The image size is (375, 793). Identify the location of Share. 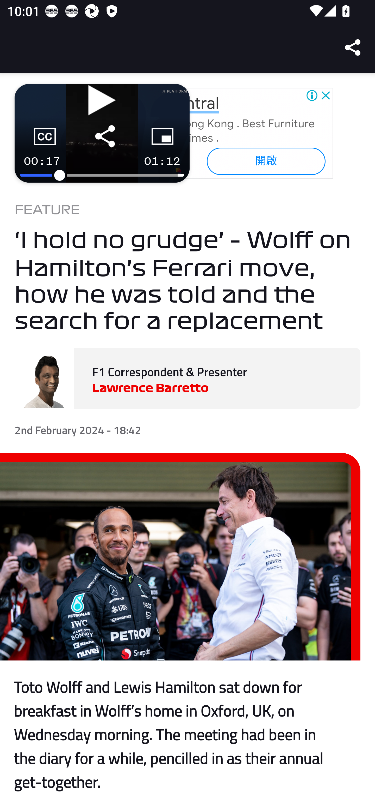
(353, 47).